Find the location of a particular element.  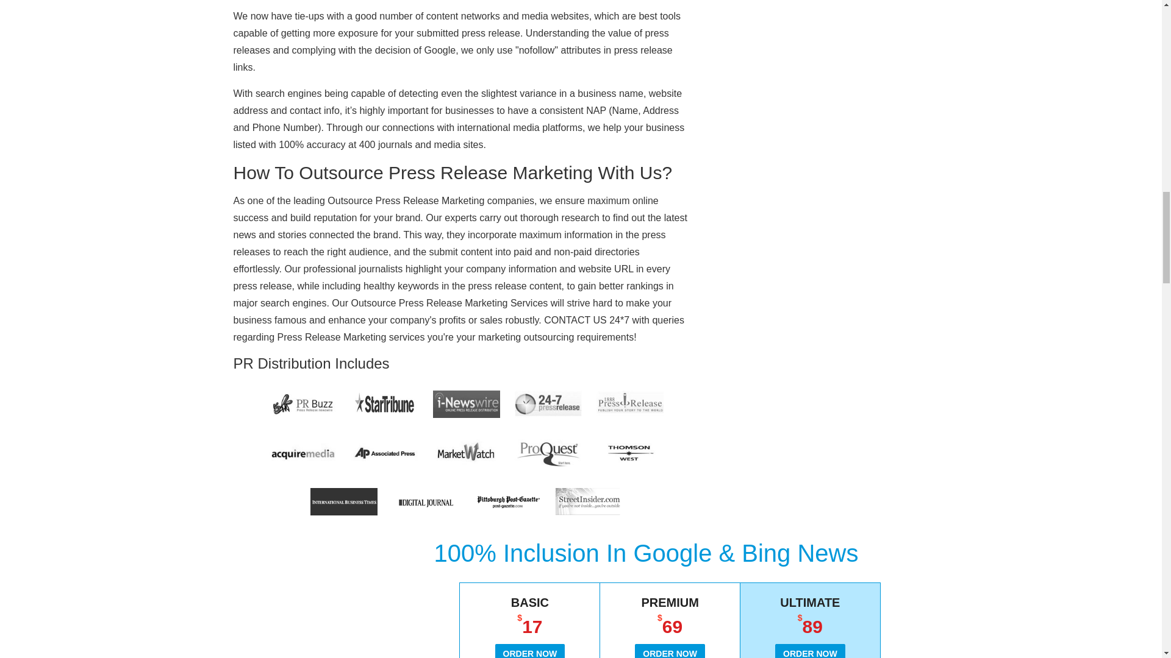

PR Buzz is located at coordinates (303, 404).